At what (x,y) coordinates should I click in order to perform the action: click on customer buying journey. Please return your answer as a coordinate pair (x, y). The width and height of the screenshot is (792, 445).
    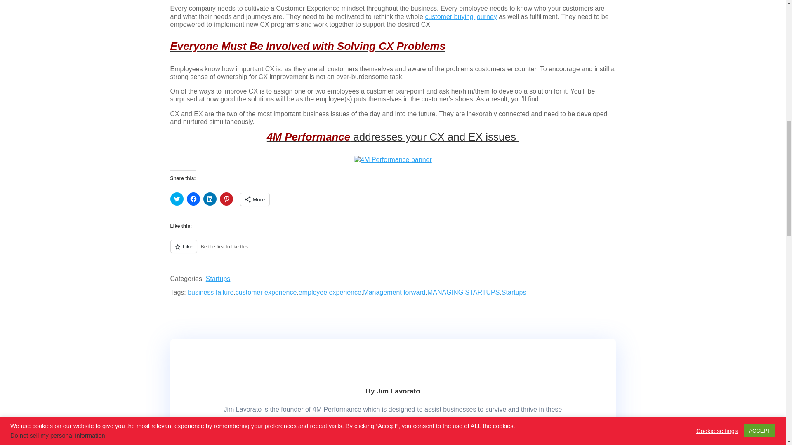
    Looking at the image, I should click on (460, 16).